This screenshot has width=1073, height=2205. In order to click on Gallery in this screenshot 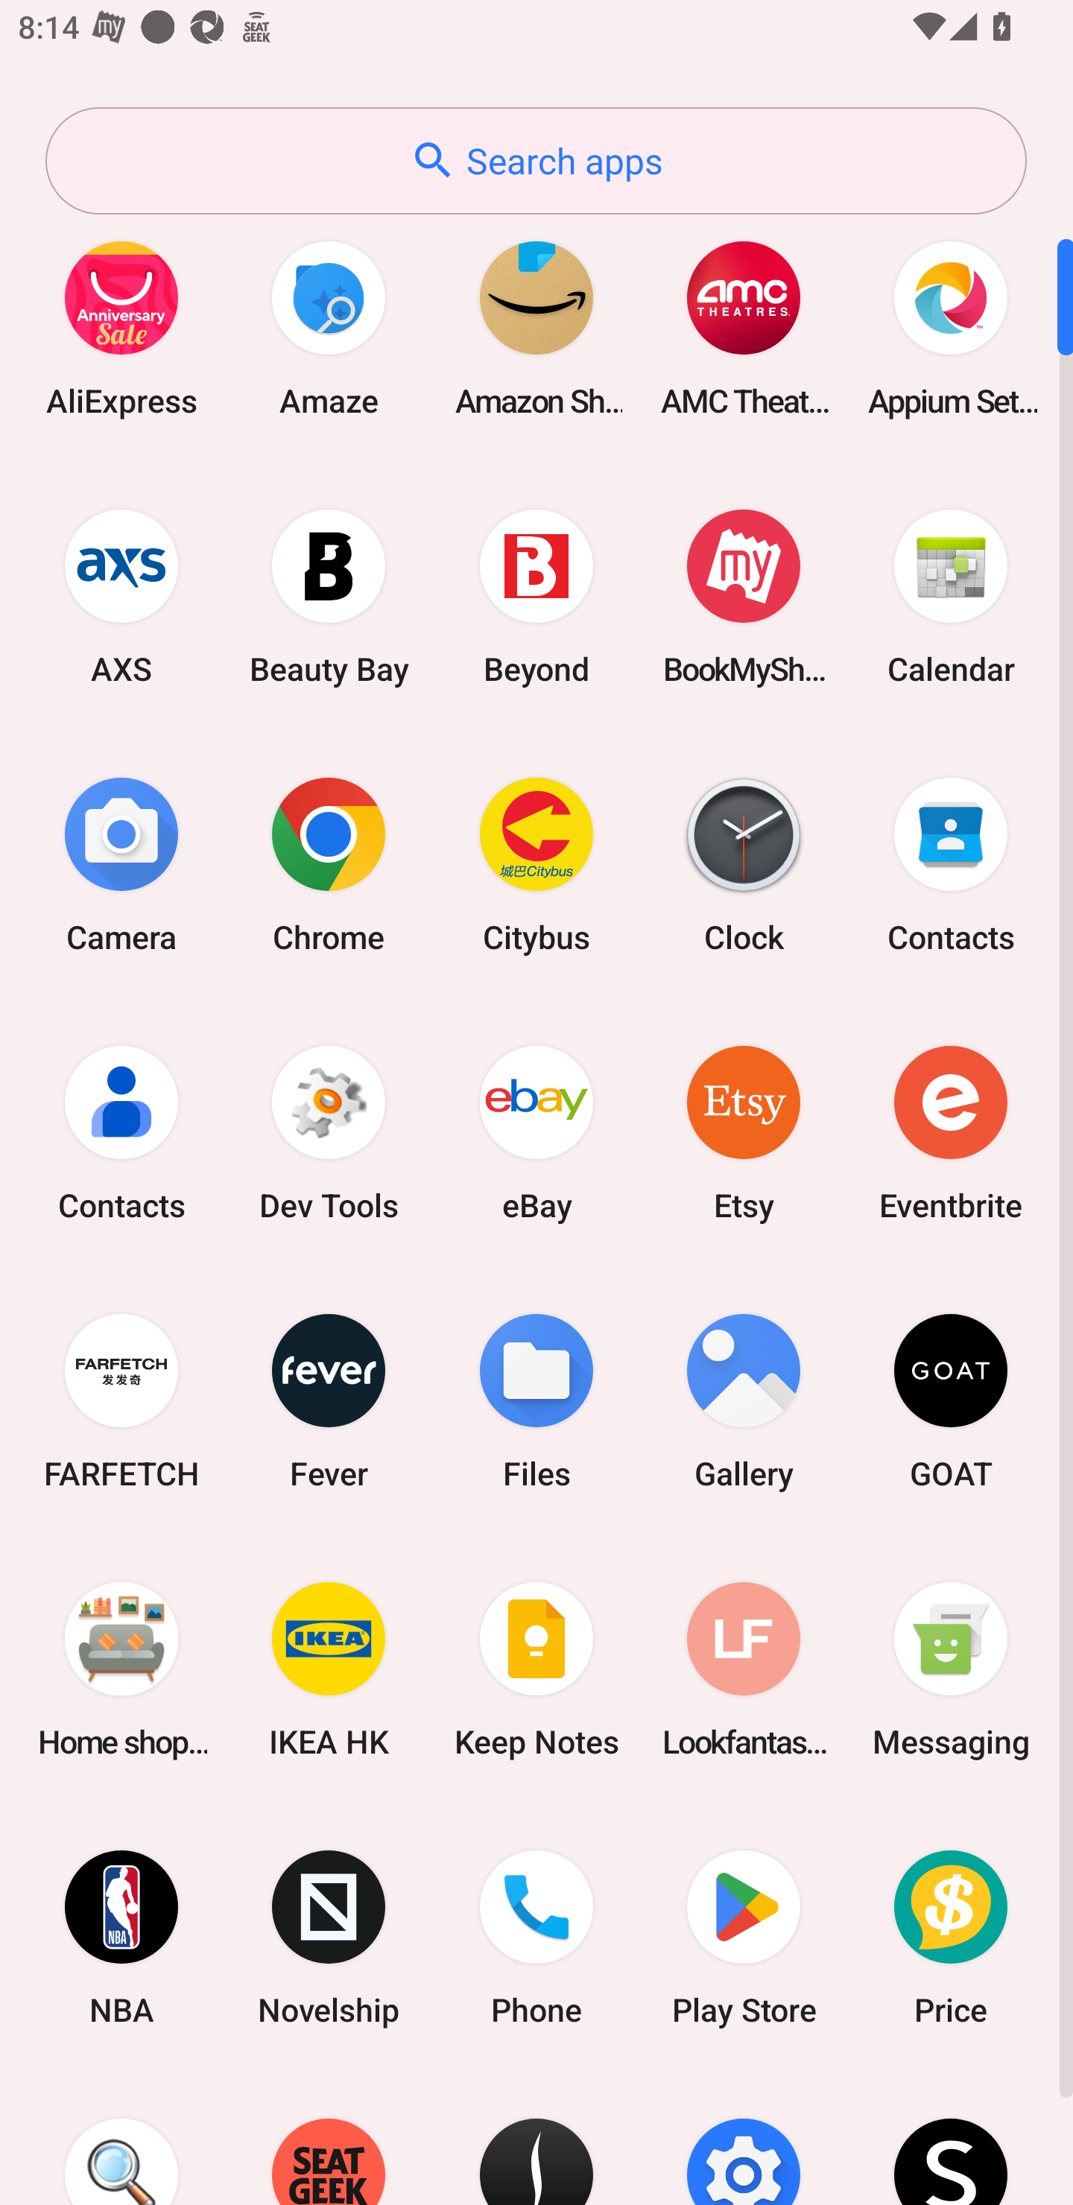, I will do `click(744, 1400)`.